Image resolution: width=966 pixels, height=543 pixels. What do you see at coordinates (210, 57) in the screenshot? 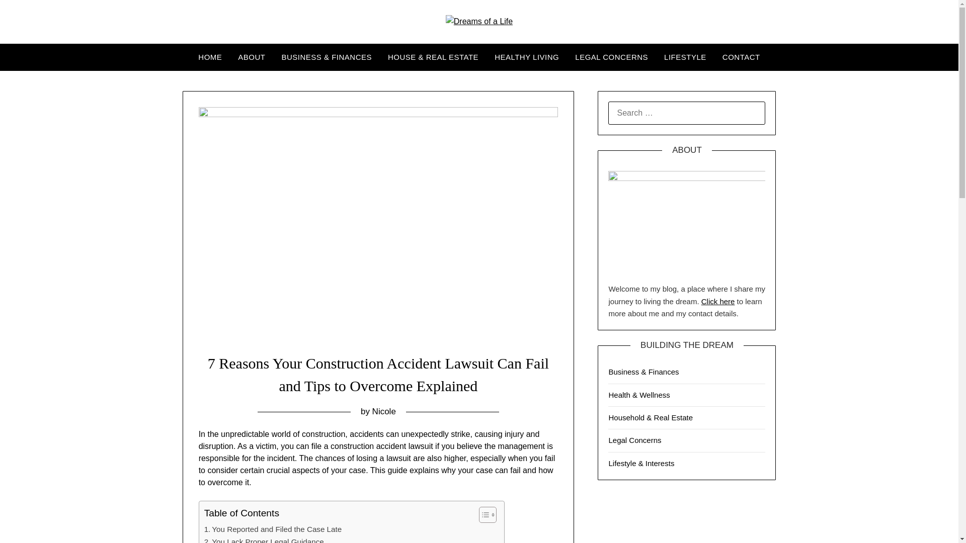
I see `HOME` at bounding box center [210, 57].